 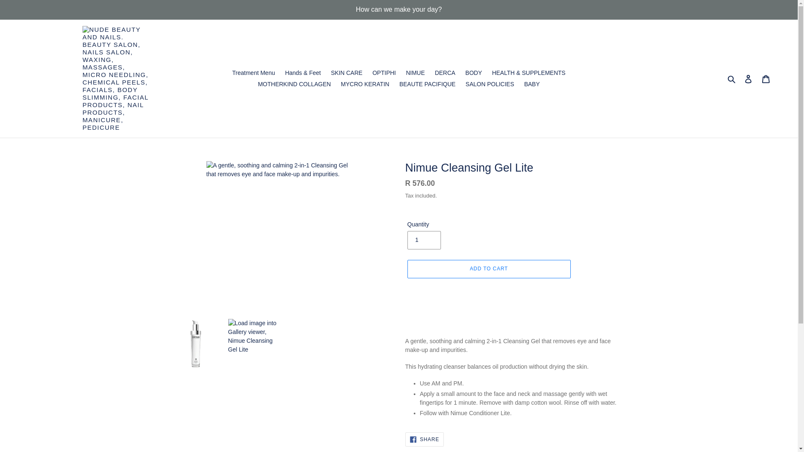 What do you see at coordinates (490, 84) in the screenshot?
I see `SALON POLICIES` at bounding box center [490, 84].